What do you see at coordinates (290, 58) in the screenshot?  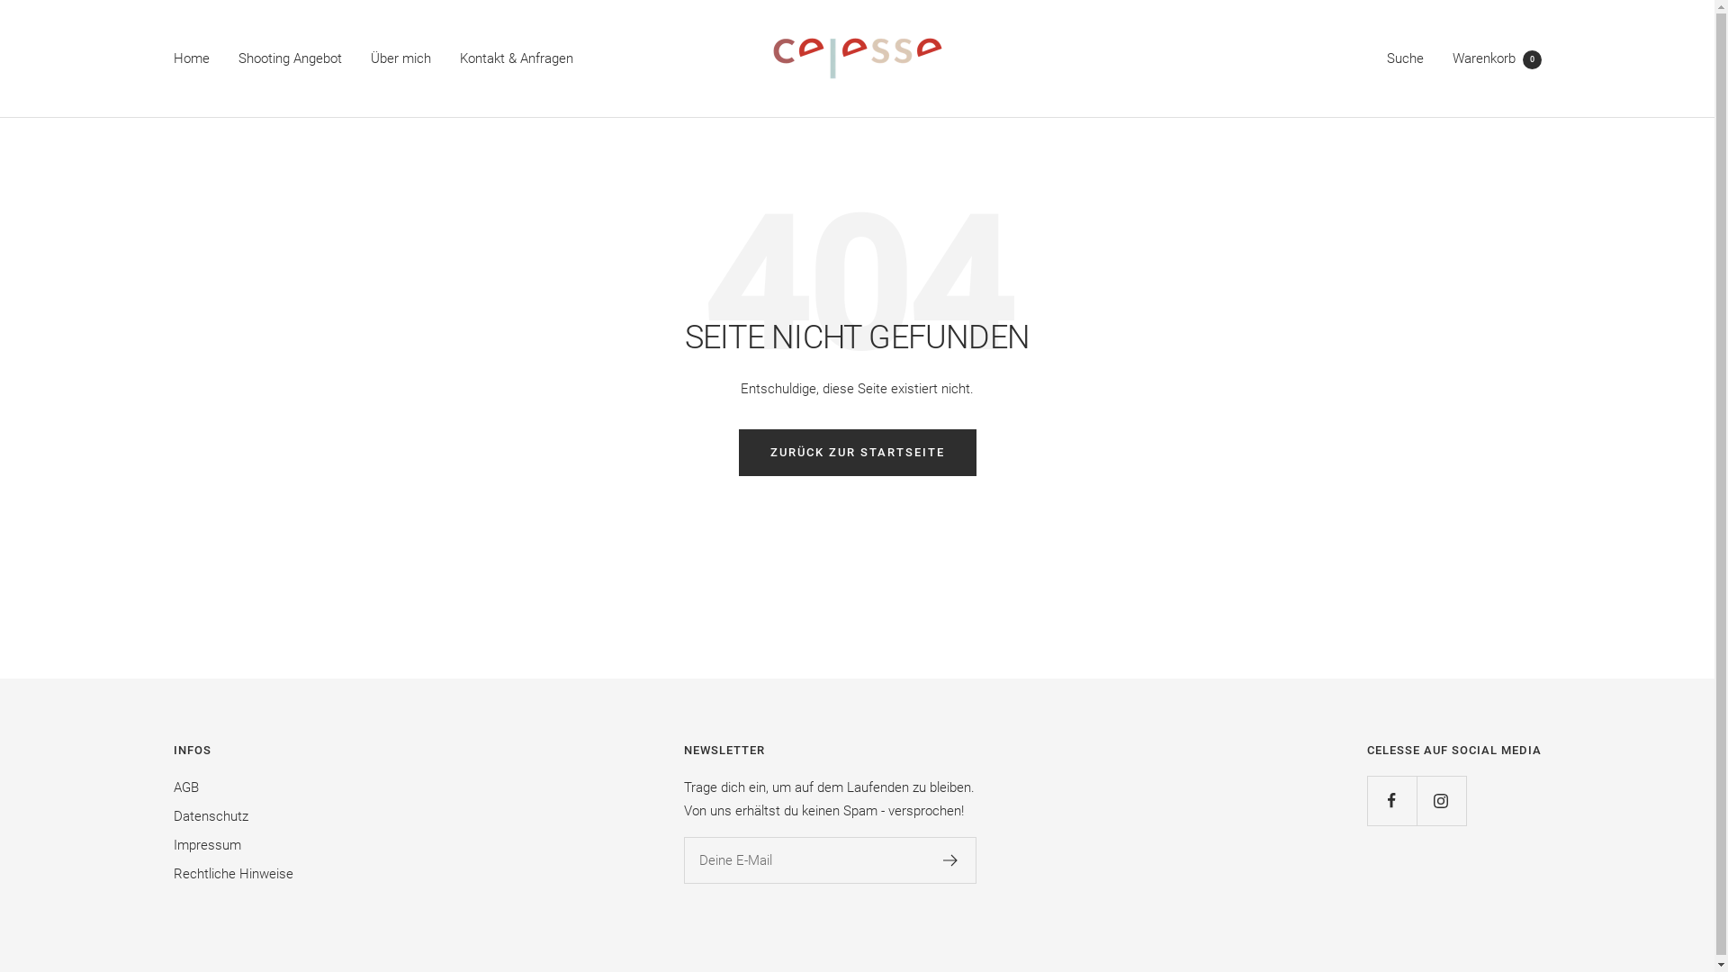 I see `Shooting Angebot` at bounding box center [290, 58].